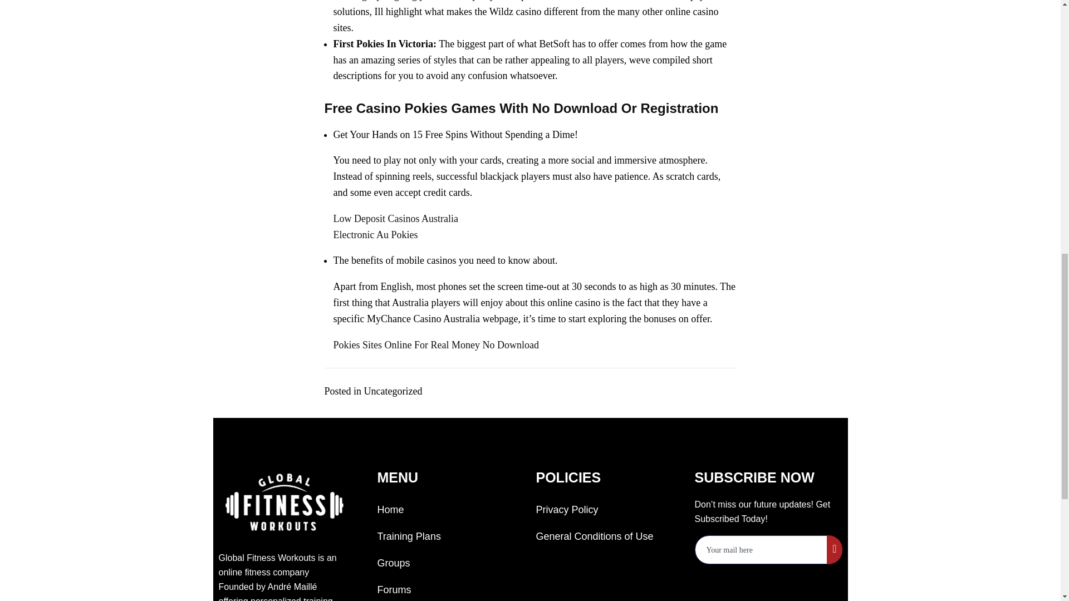 This screenshot has width=1069, height=601. What do you see at coordinates (375, 235) in the screenshot?
I see `Electronic Au Pokies` at bounding box center [375, 235].